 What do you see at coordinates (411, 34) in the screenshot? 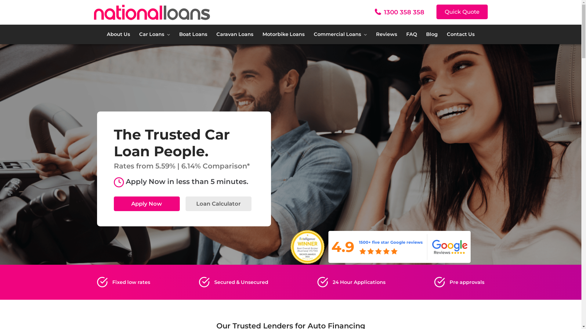
I see `FAQ` at bounding box center [411, 34].